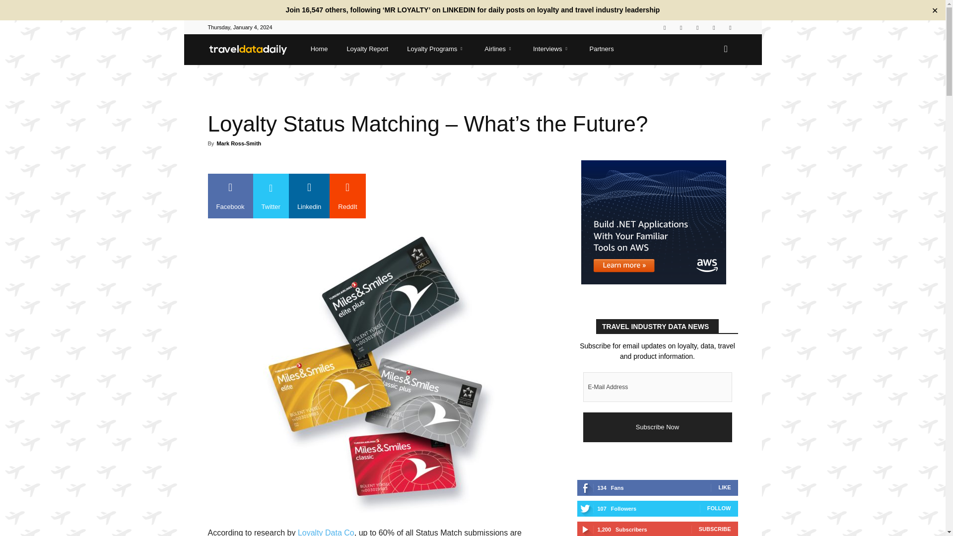  I want to click on Home, so click(317, 49).